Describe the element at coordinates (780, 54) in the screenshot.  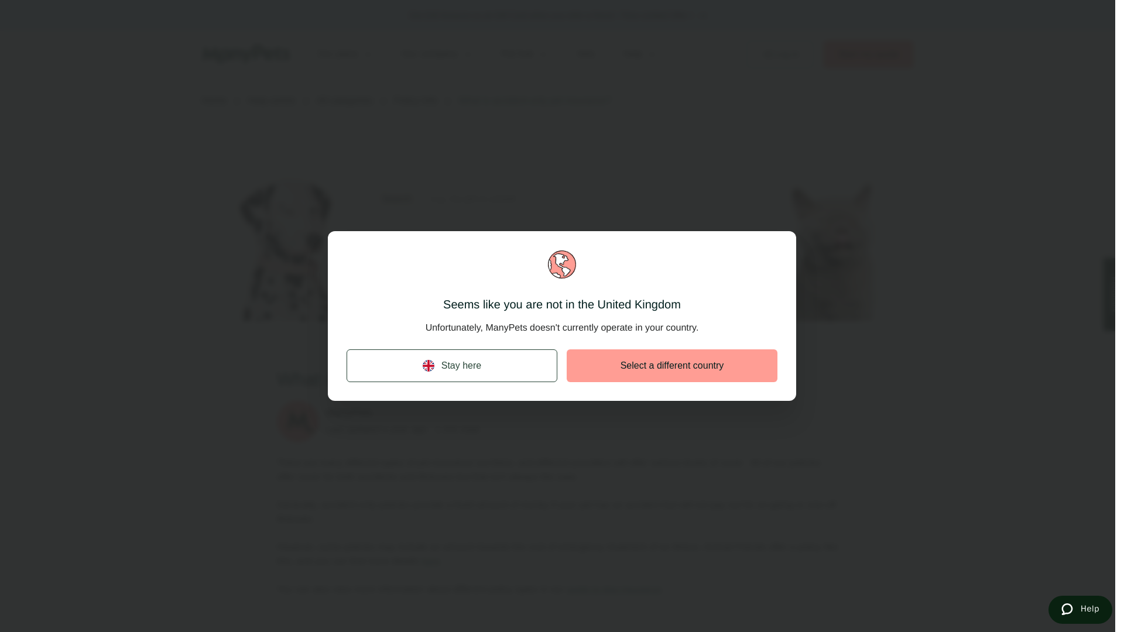
I see `Log in` at that location.